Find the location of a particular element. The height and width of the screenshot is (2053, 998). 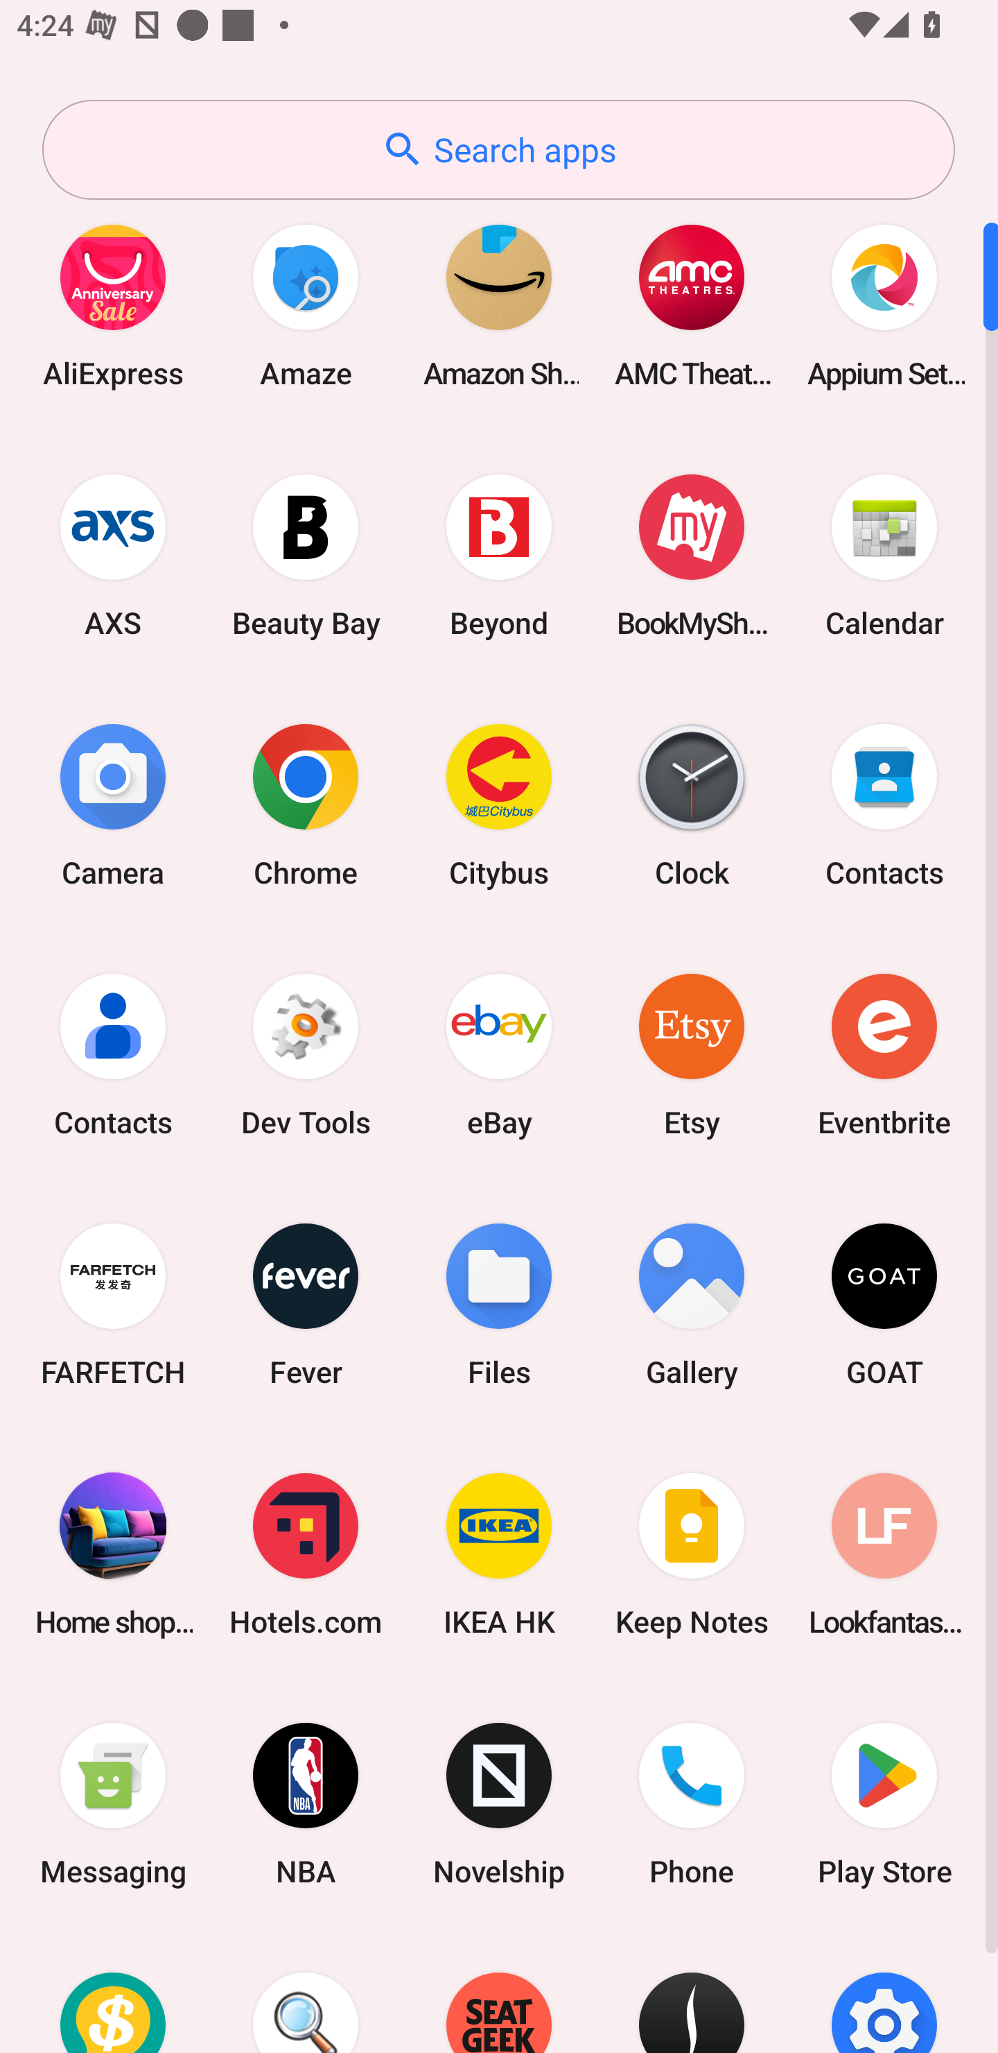

Hotels.com is located at coordinates (306, 1554).